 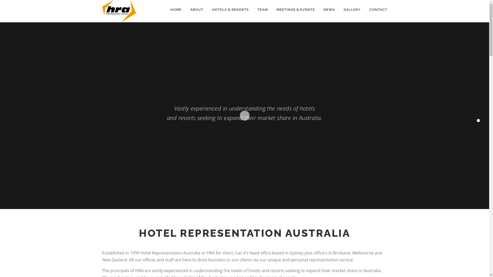 I want to click on NEWS, so click(x=329, y=10).